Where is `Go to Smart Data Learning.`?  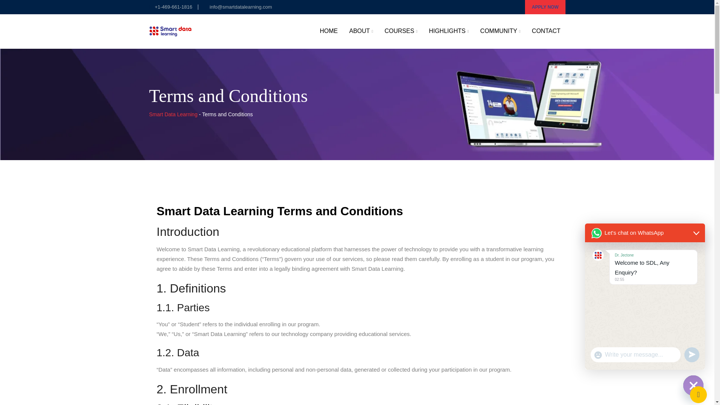 Go to Smart Data Learning. is located at coordinates (173, 114).